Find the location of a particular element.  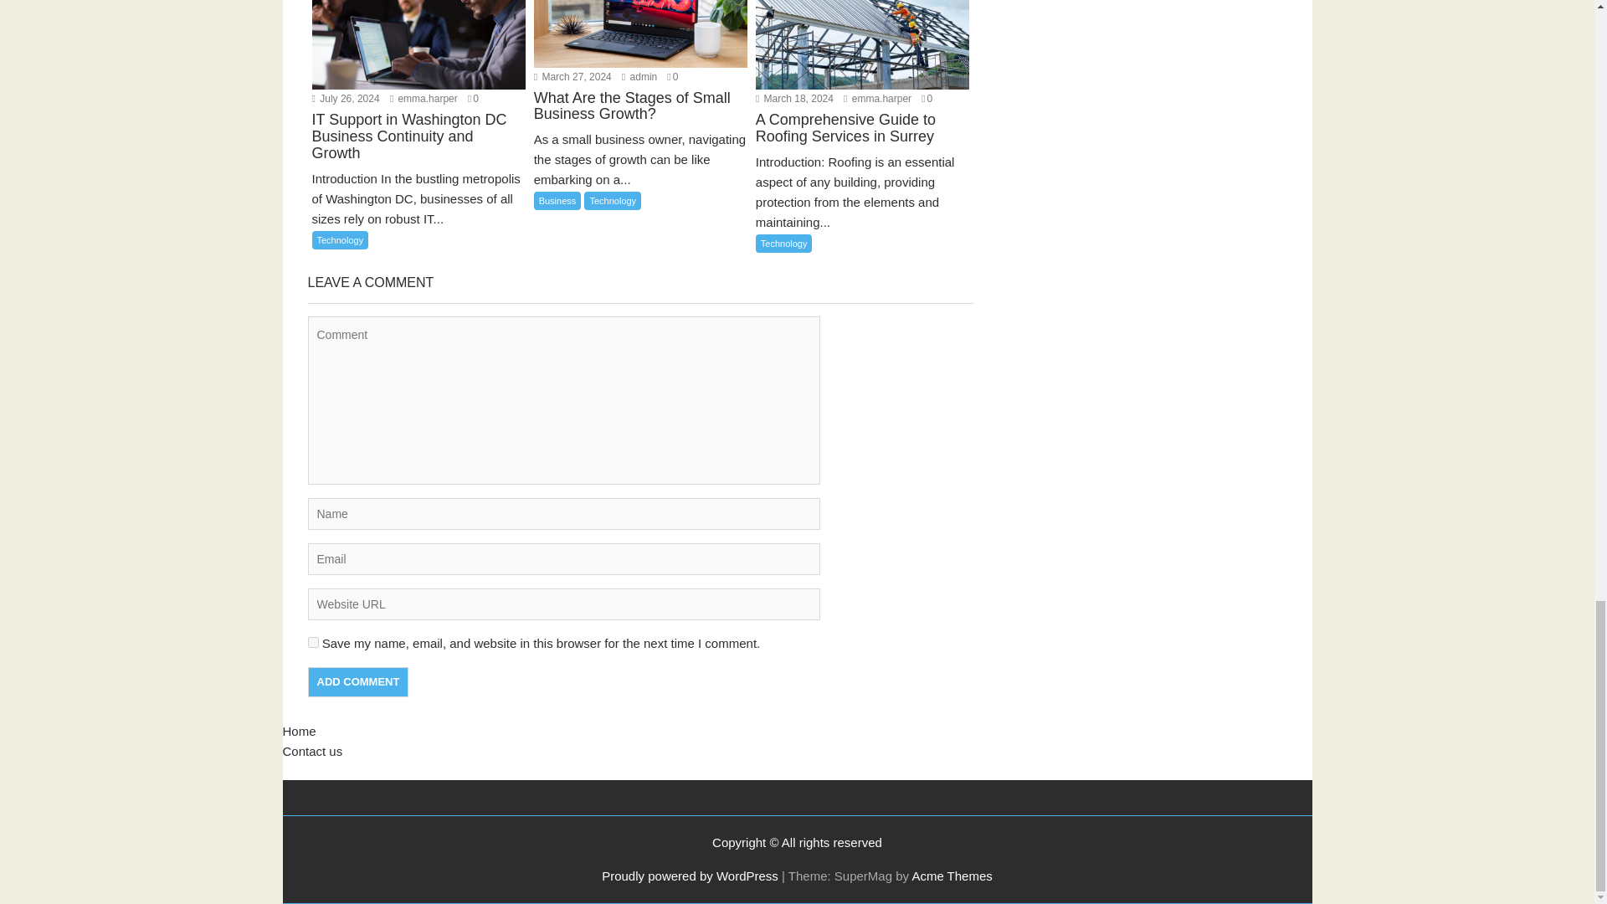

emma.harper is located at coordinates (424, 99).